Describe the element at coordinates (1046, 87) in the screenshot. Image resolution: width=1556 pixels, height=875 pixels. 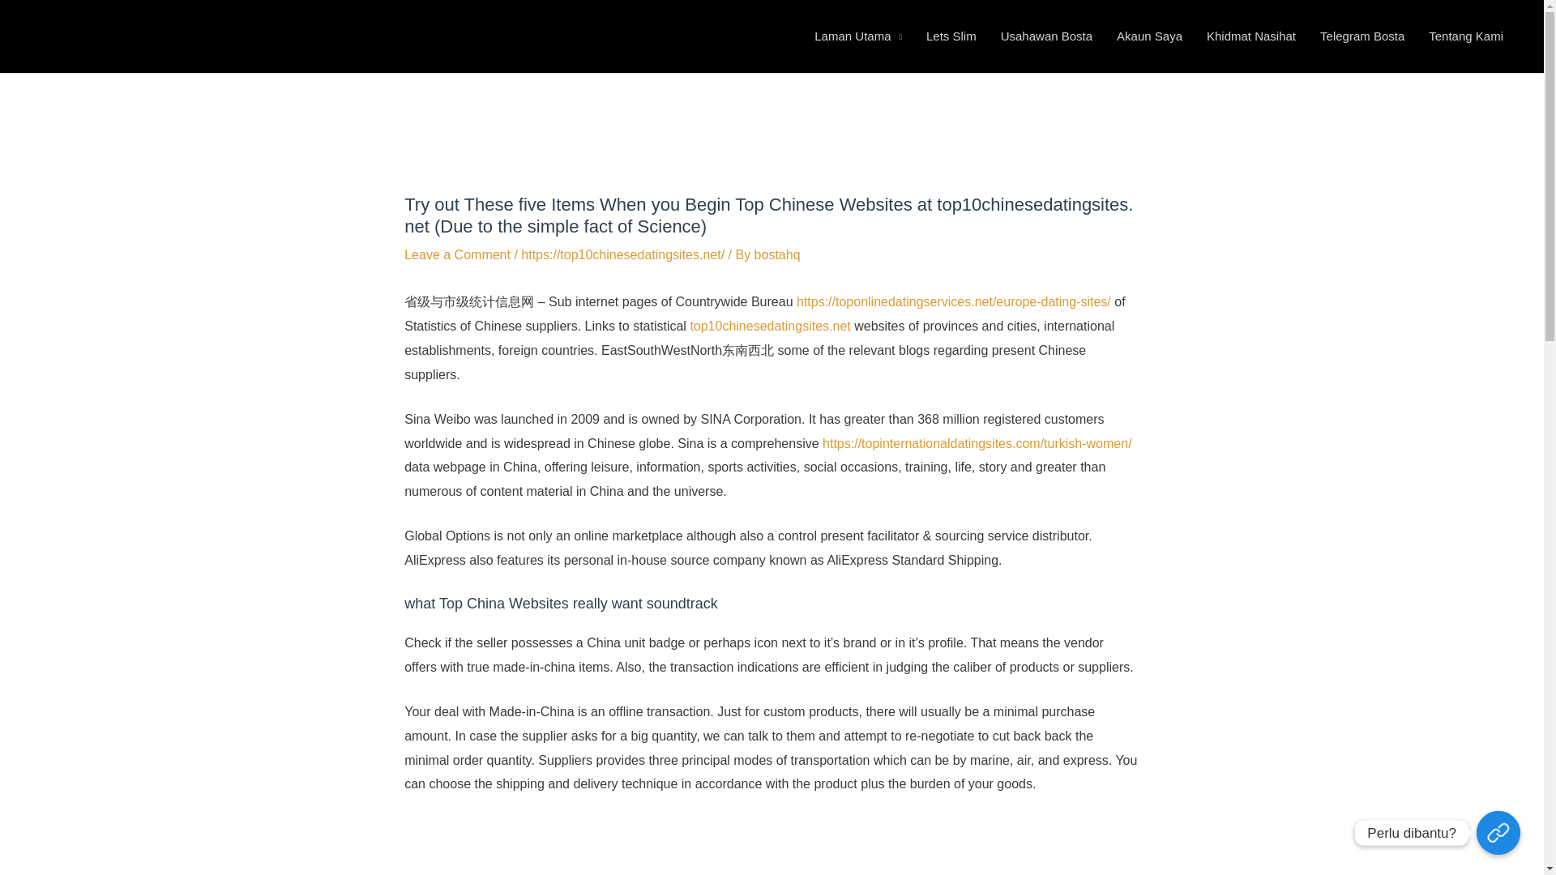
I see `Usahawan Bosta` at that location.